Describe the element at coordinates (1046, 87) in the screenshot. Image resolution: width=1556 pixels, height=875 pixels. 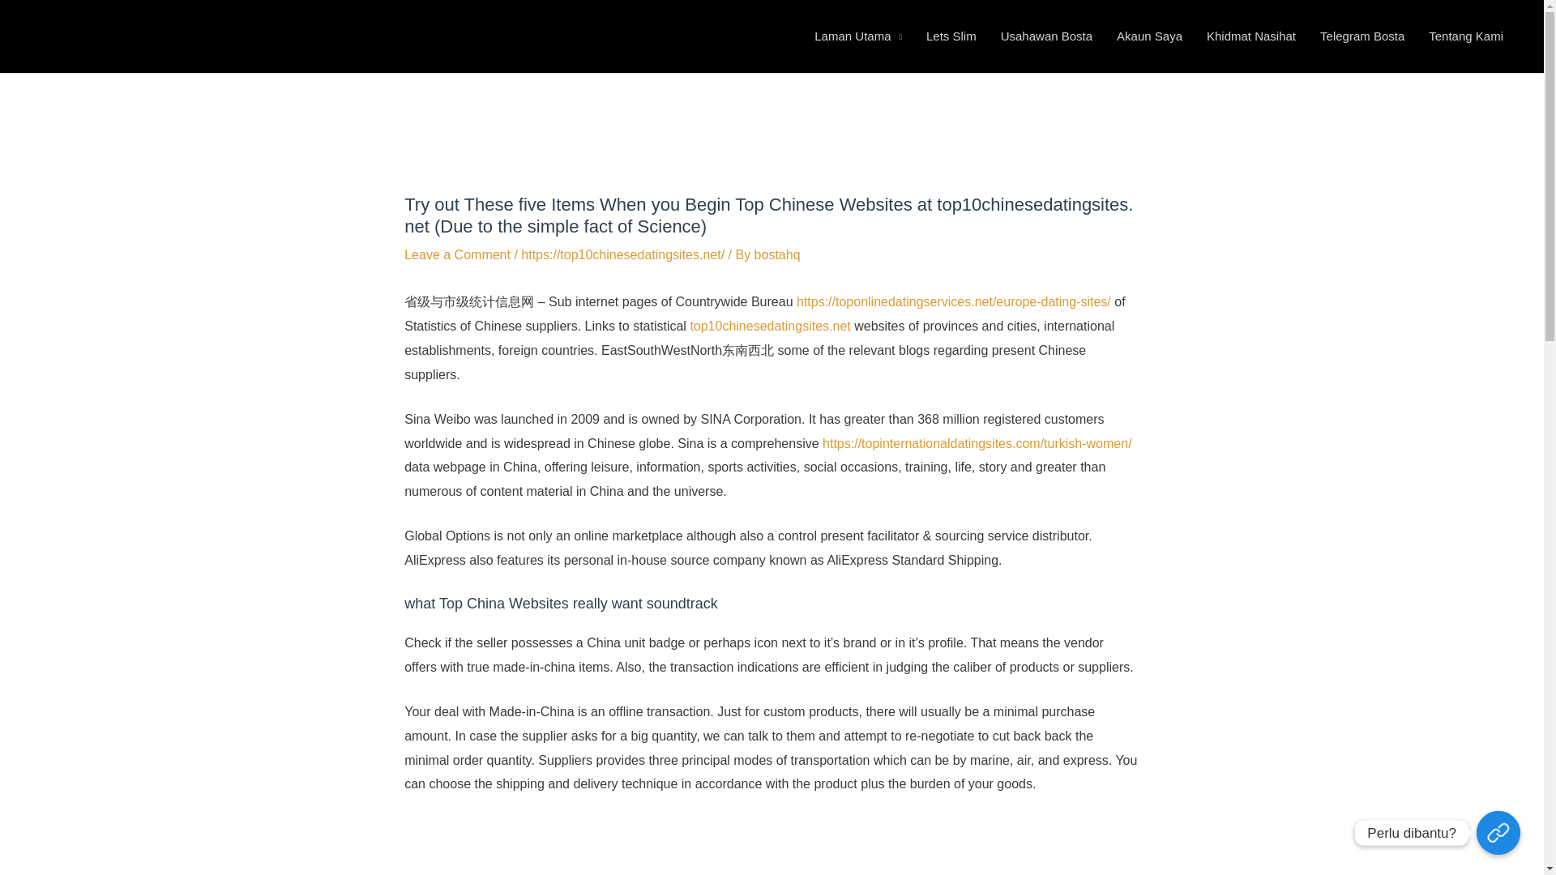
I see `Usahawan Bosta` at that location.